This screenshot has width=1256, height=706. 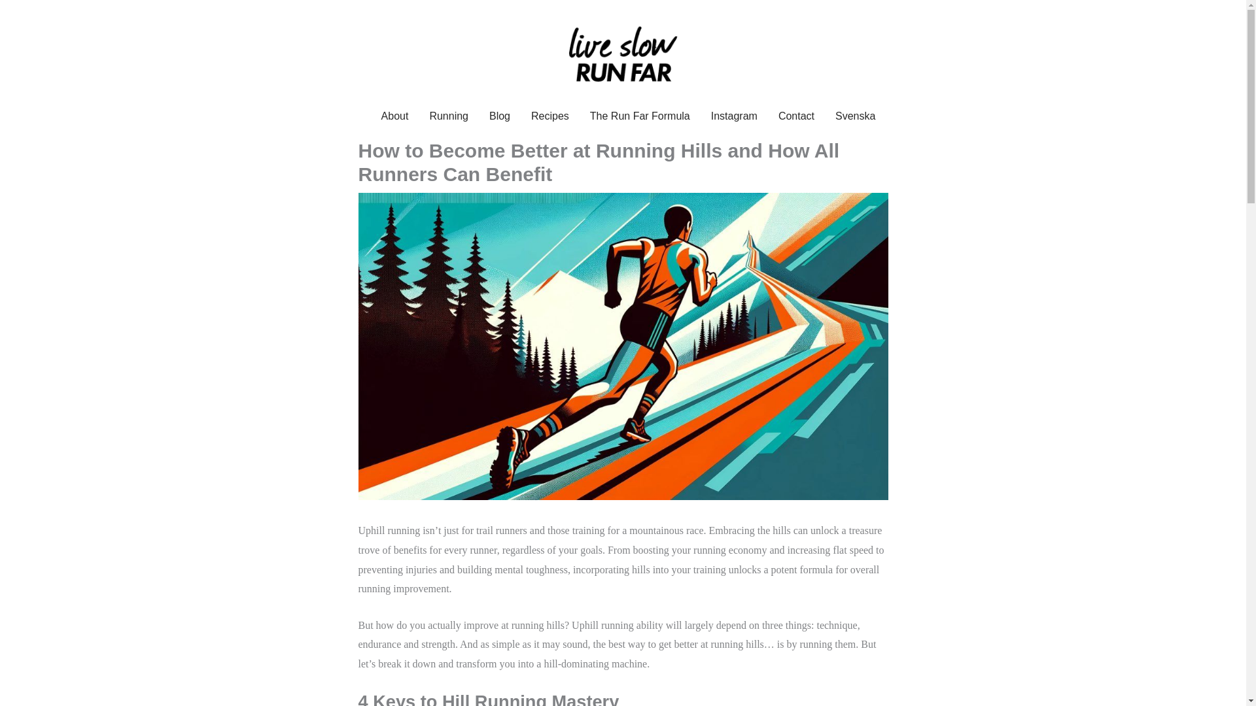 What do you see at coordinates (500, 116) in the screenshot?
I see `Blog` at bounding box center [500, 116].